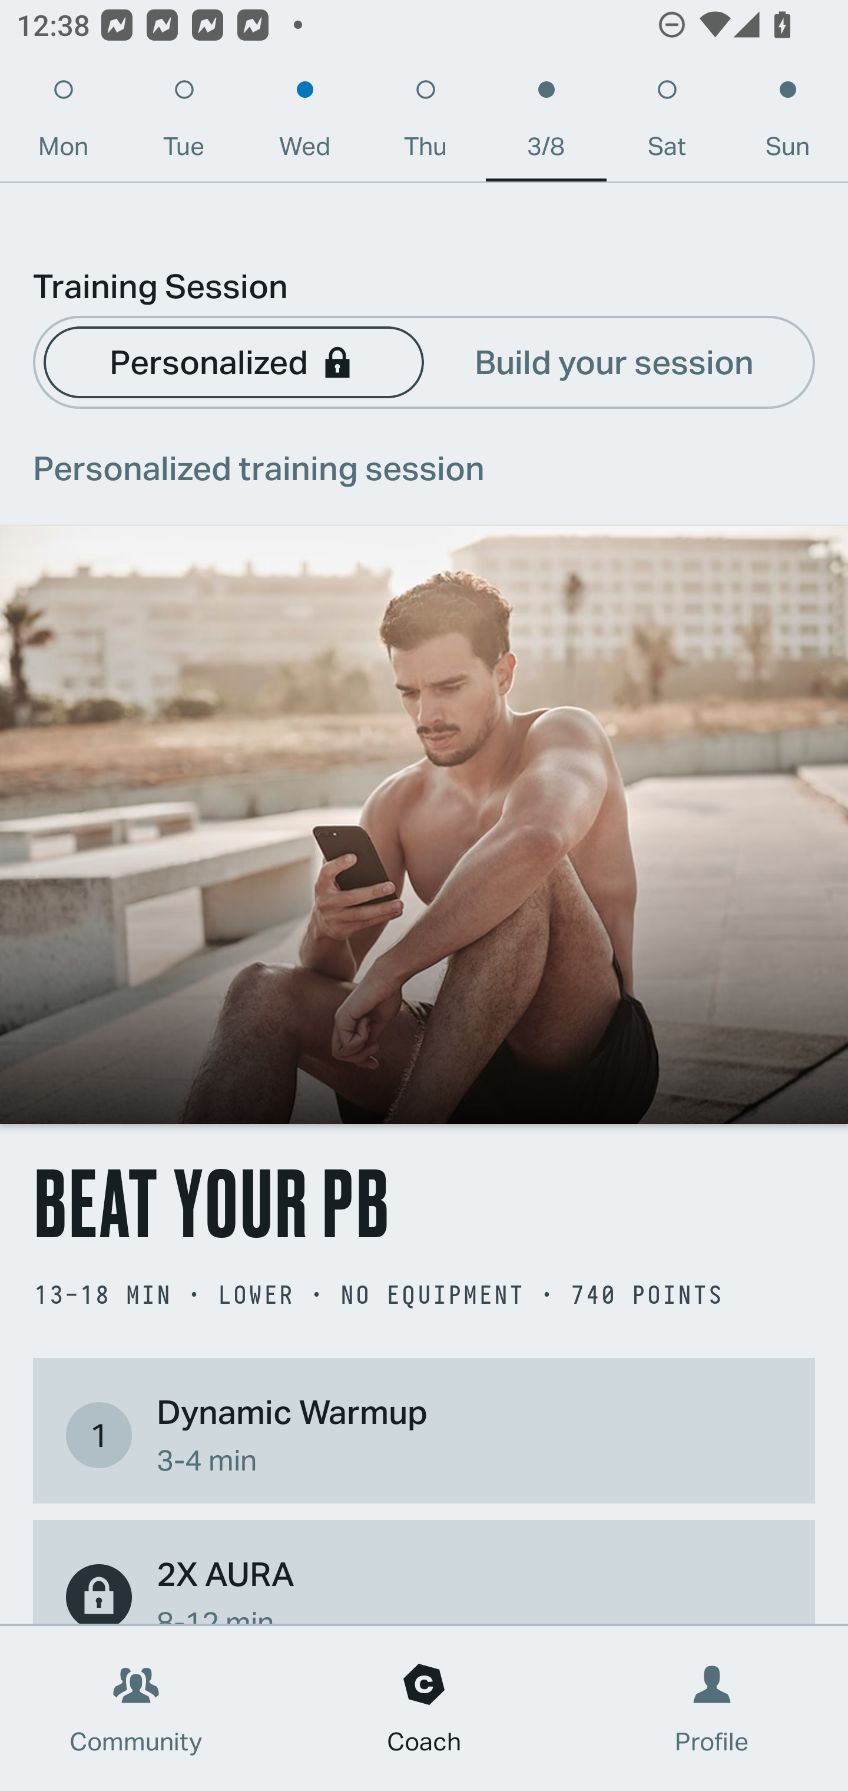 This screenshot has width=848, height=1791. Describe the element at coordinates (667, 124) in the screenshot. I see `Sat` at that location.